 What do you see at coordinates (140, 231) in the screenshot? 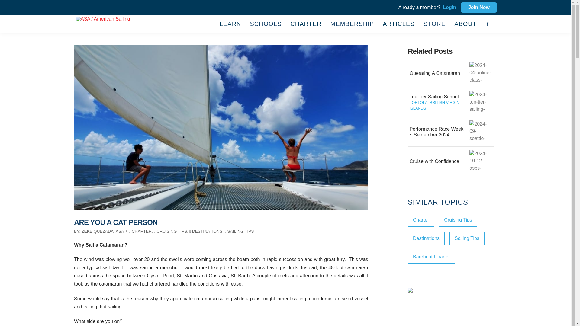
I see `CHARTER` at bounding box center [140, 231].